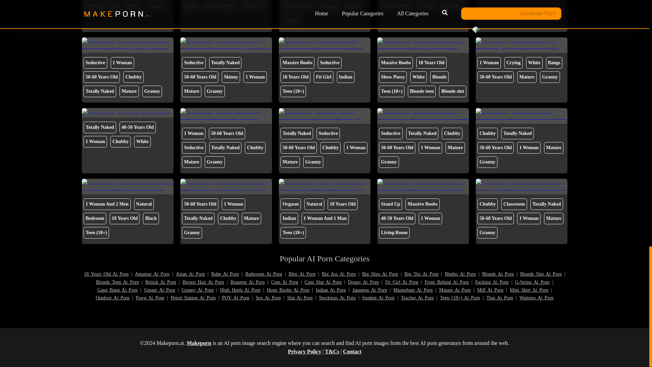 This screenshot has height=367, width=652. Describe the element at coordinates (328, 6) in the screenshot. I see `1 Woman` at that location.